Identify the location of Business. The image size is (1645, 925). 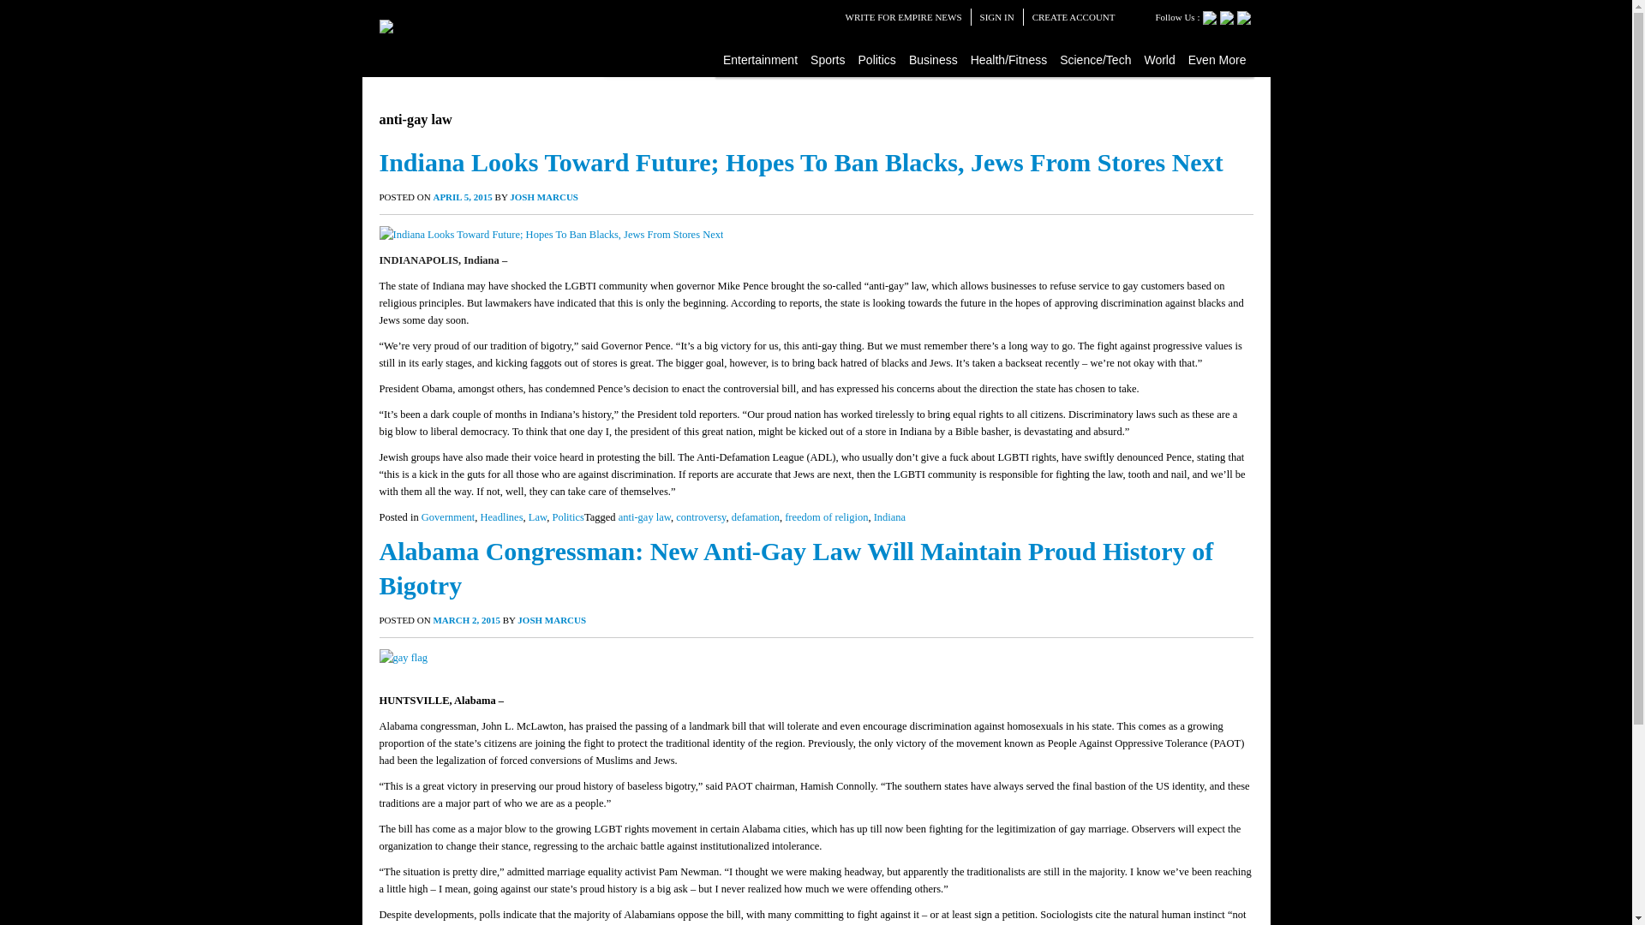
(934, 59).